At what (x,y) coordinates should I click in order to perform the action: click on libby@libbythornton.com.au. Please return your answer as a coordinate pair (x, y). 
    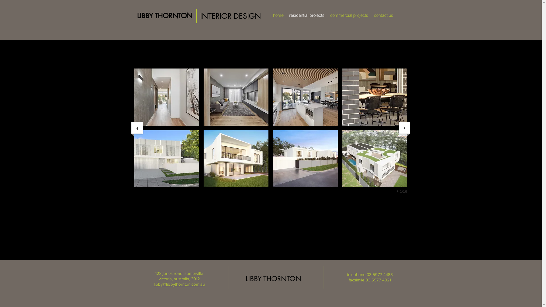
    Looking at the image, I should click on (179, 284).